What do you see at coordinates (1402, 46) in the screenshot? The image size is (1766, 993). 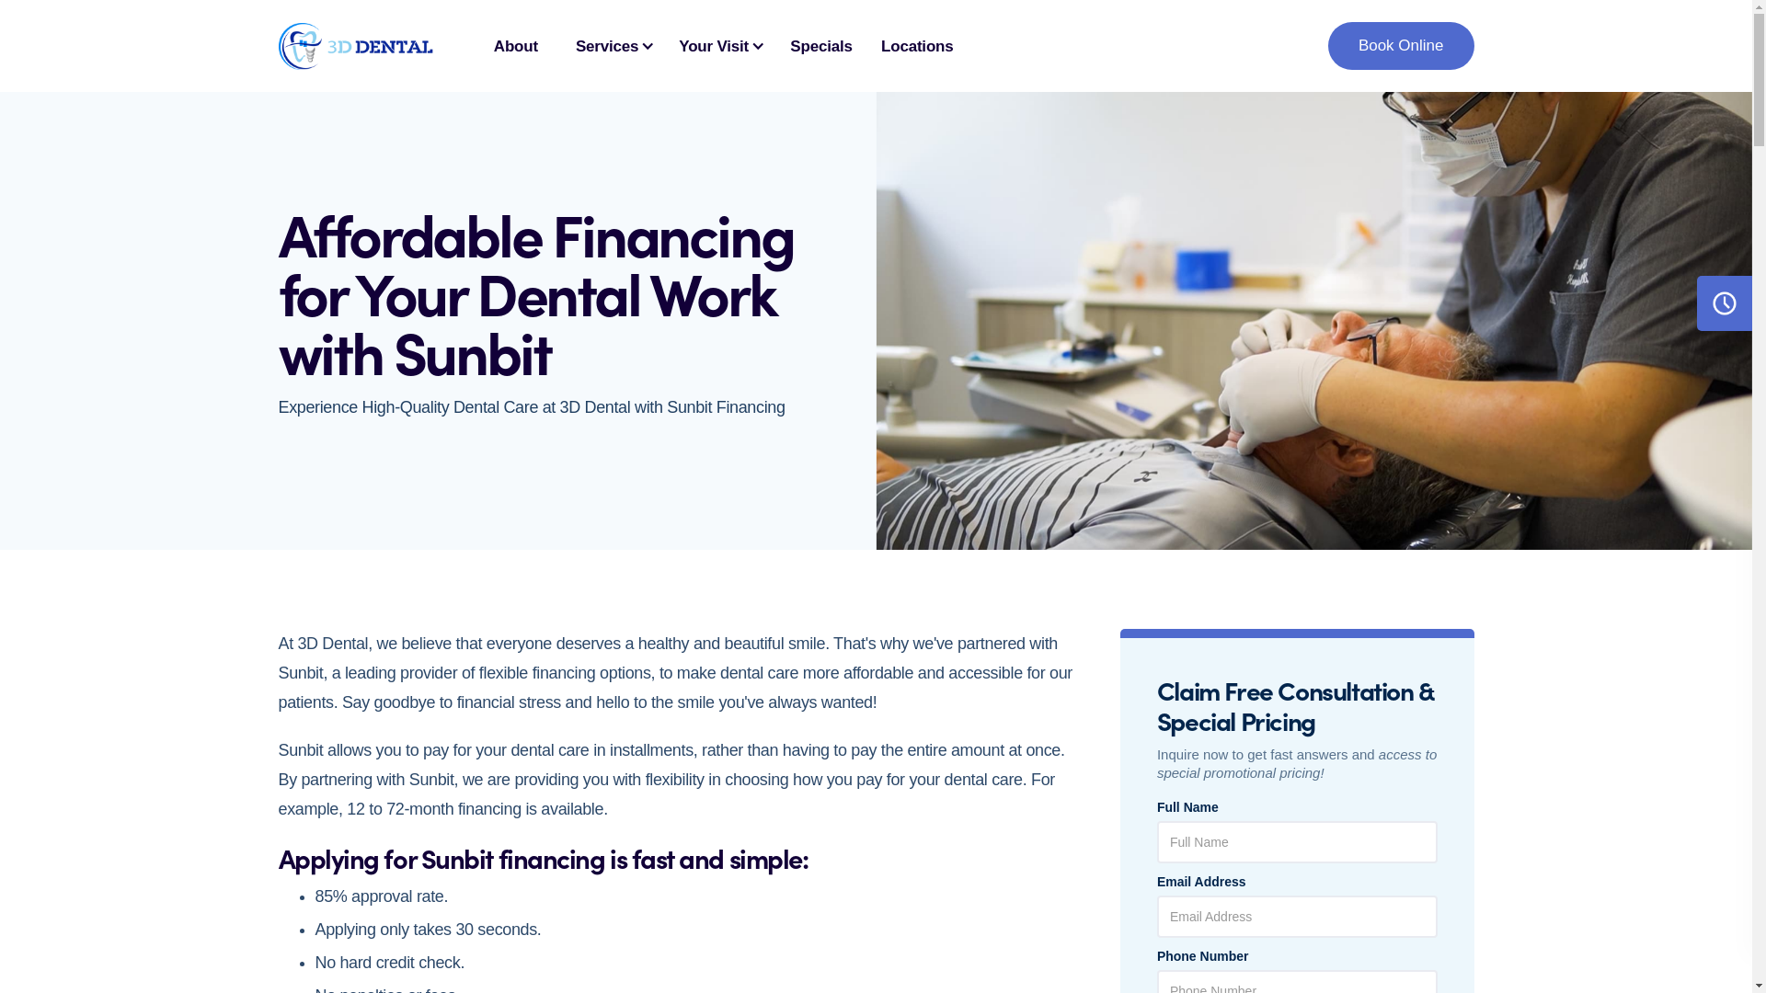 I see `Book Online` at bounding box center [1402, 46].